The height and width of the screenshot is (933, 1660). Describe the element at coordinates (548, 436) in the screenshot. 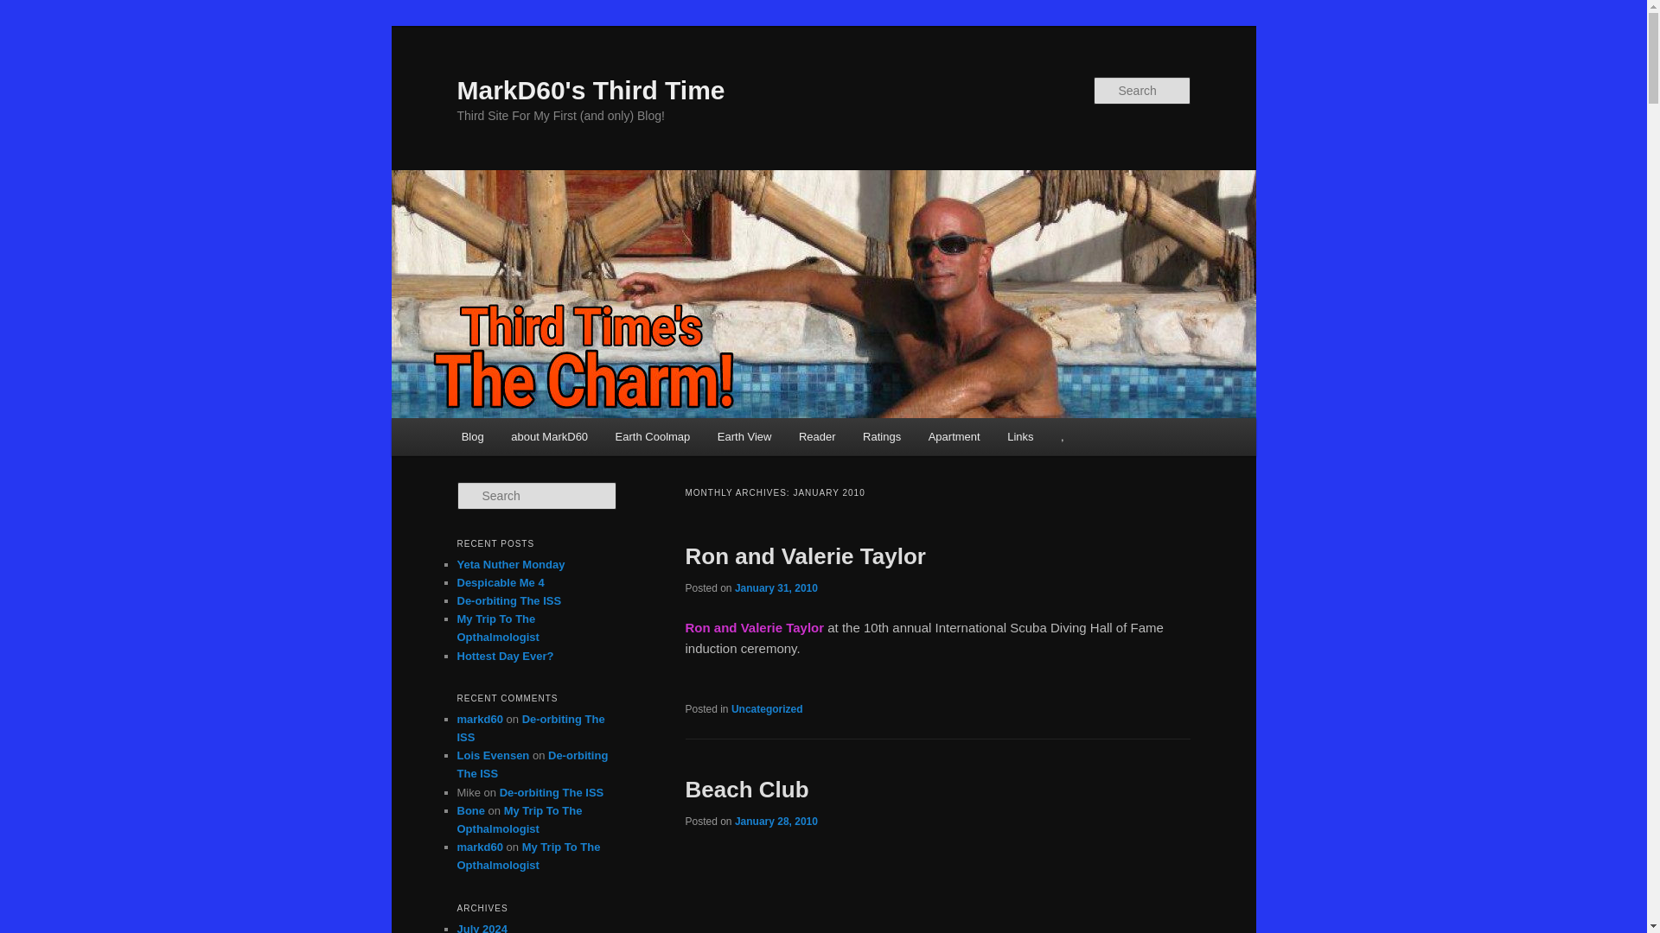

I see `about MarkD60` at that location.